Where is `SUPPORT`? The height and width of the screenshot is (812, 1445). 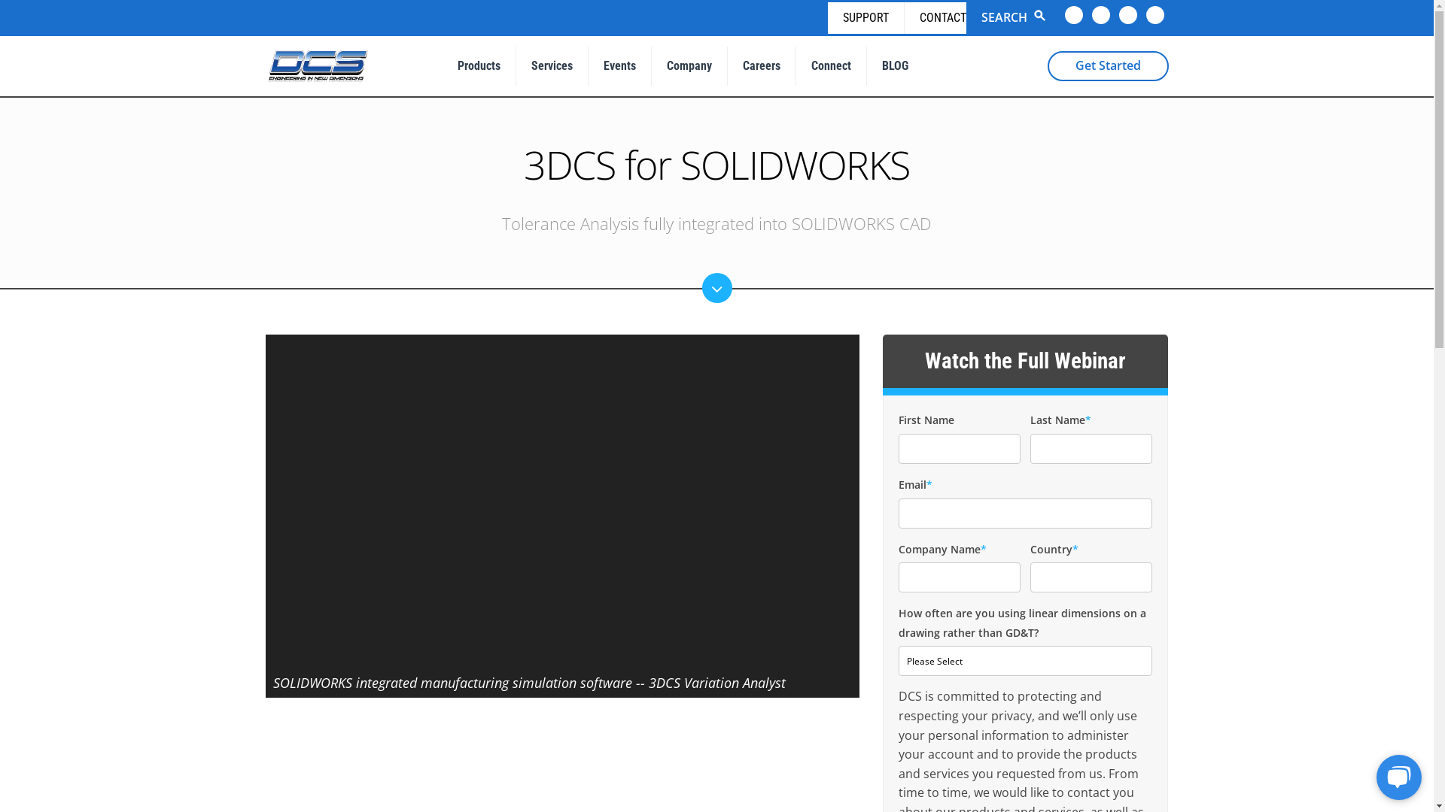
SUPPORT is located at coordinates (865, 18).